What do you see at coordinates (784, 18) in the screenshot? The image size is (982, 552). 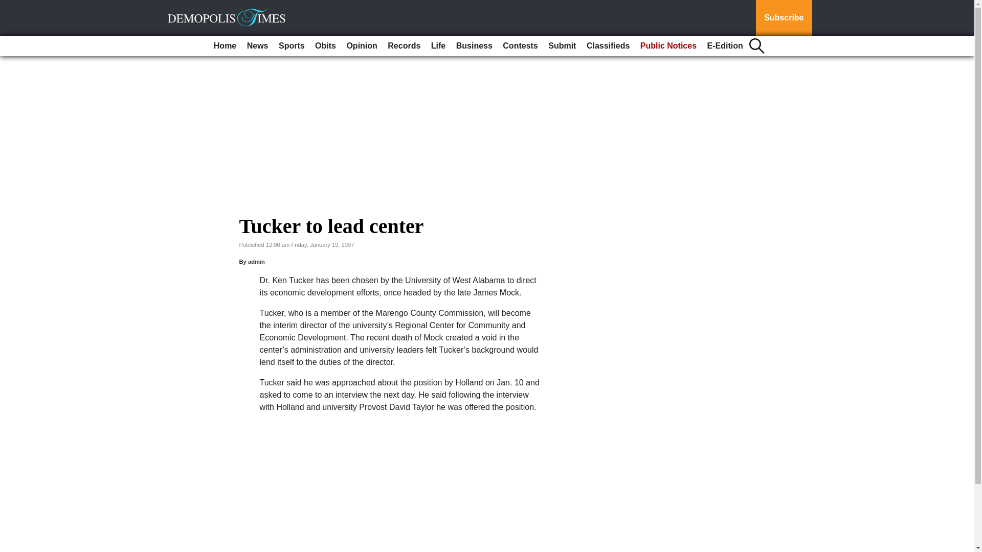 I see `Subscribe` at bounding box center [784, 18].